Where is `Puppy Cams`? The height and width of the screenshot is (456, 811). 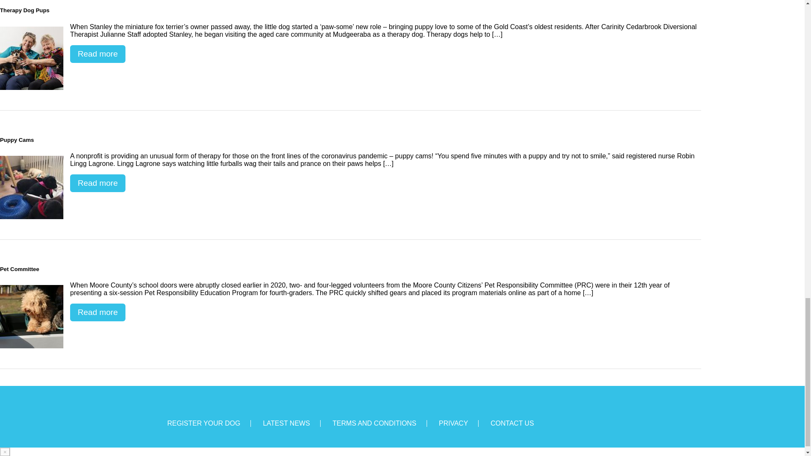
Puppy Cams is located at coordinates (31, 187).